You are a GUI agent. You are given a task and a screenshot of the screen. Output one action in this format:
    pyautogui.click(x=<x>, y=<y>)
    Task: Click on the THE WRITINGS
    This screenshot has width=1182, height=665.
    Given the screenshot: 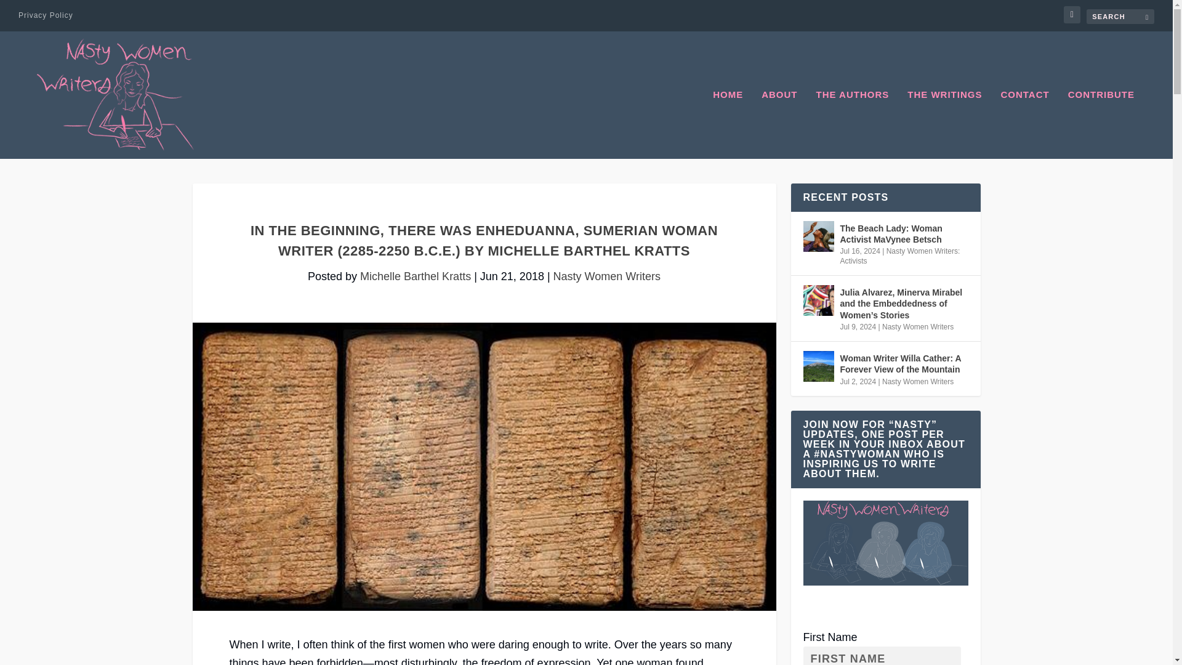 What is the action you would take?
    pyautogui.click(x=944, y=124)
    